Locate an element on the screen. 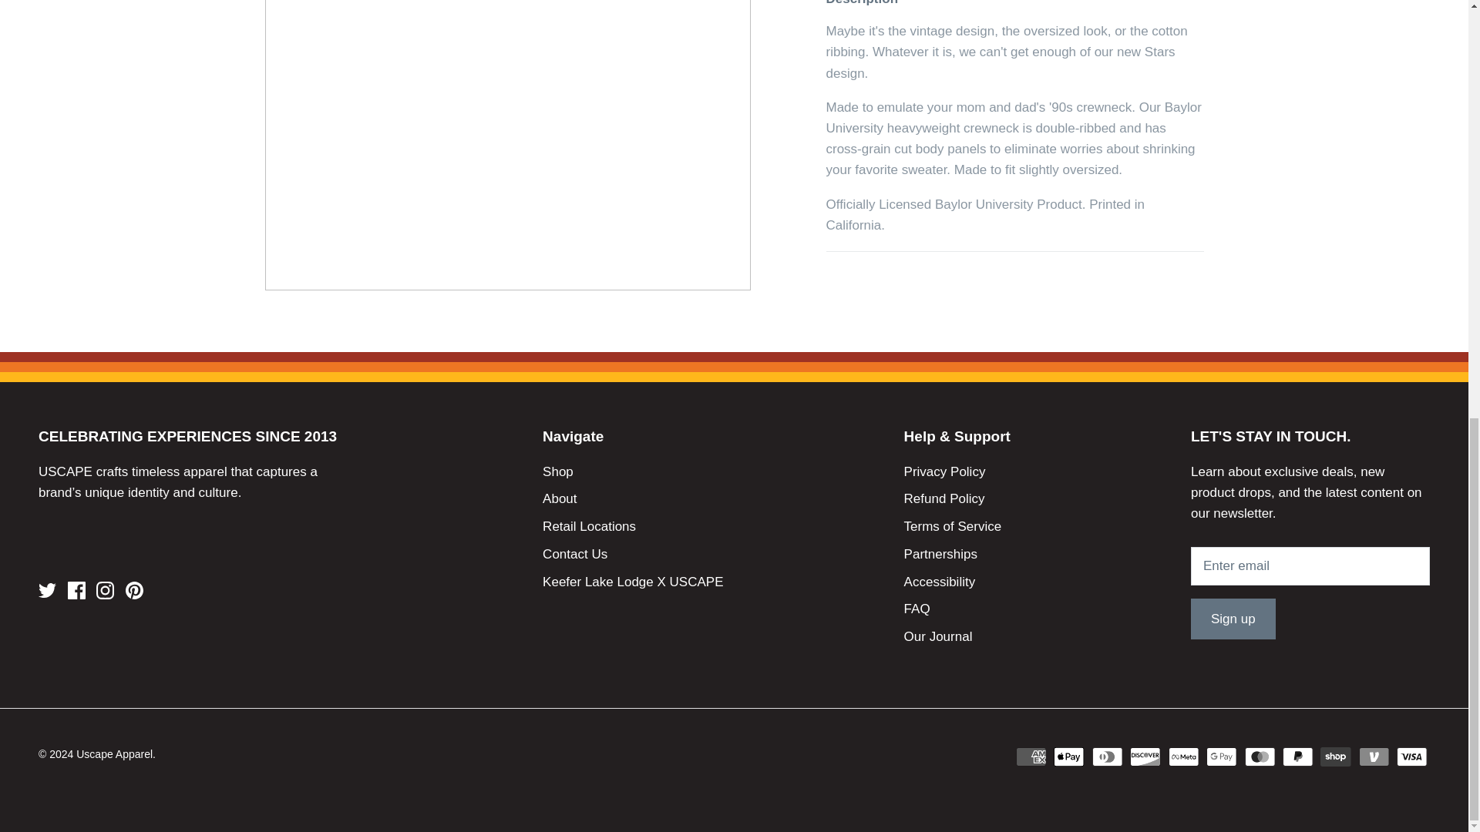  Pinterest is located at coordinates (134, 590).